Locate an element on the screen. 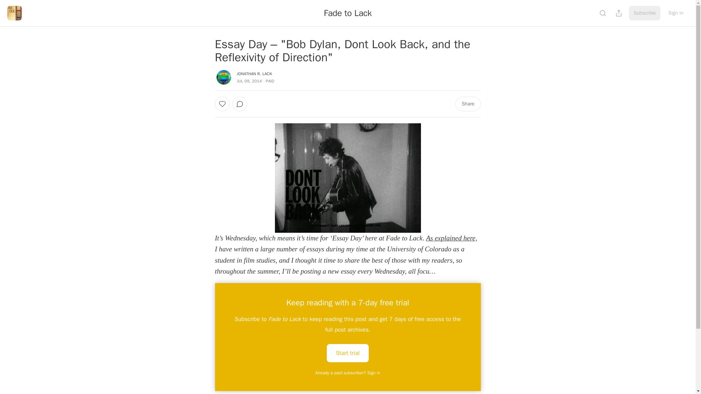 Image resolution: width=701 pixels, height=394 pixels. Subscribe is located at coordinates (645, 13).